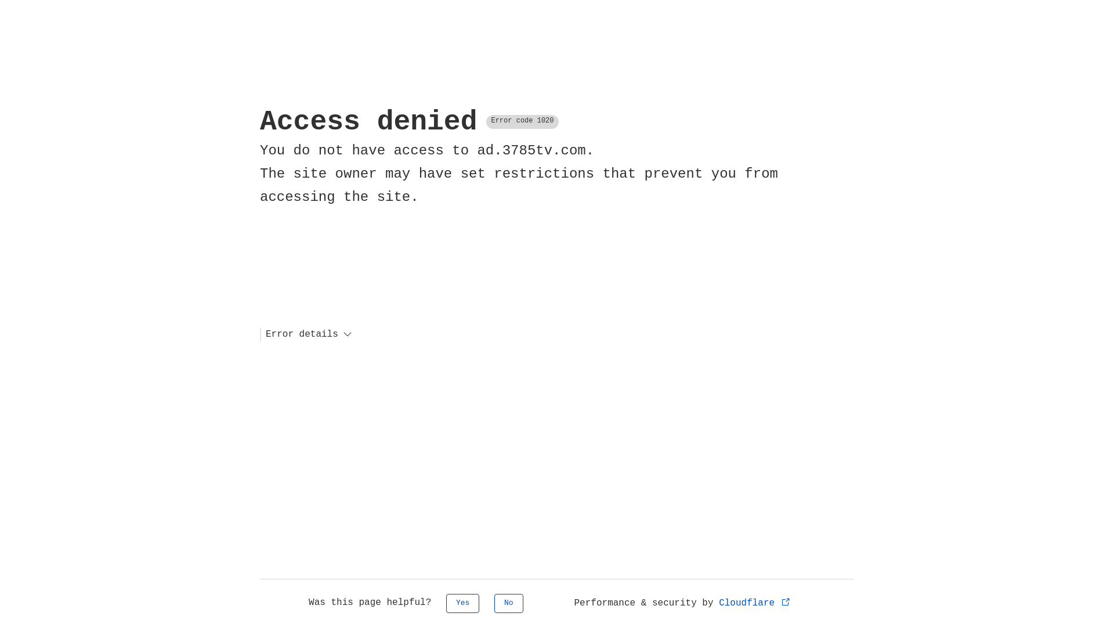 This screenshot has width=1114, height=627. I want to click on Cloudflare, so click(755, 603).